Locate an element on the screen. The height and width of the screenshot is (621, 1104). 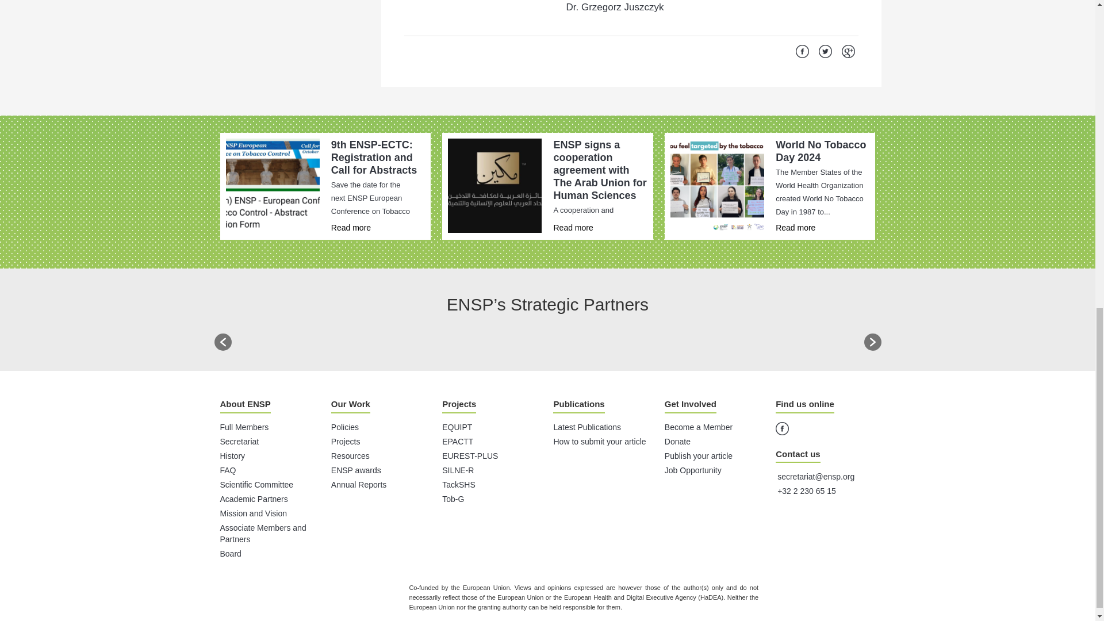
Mission and Vision is located at coordinates (253, 513).